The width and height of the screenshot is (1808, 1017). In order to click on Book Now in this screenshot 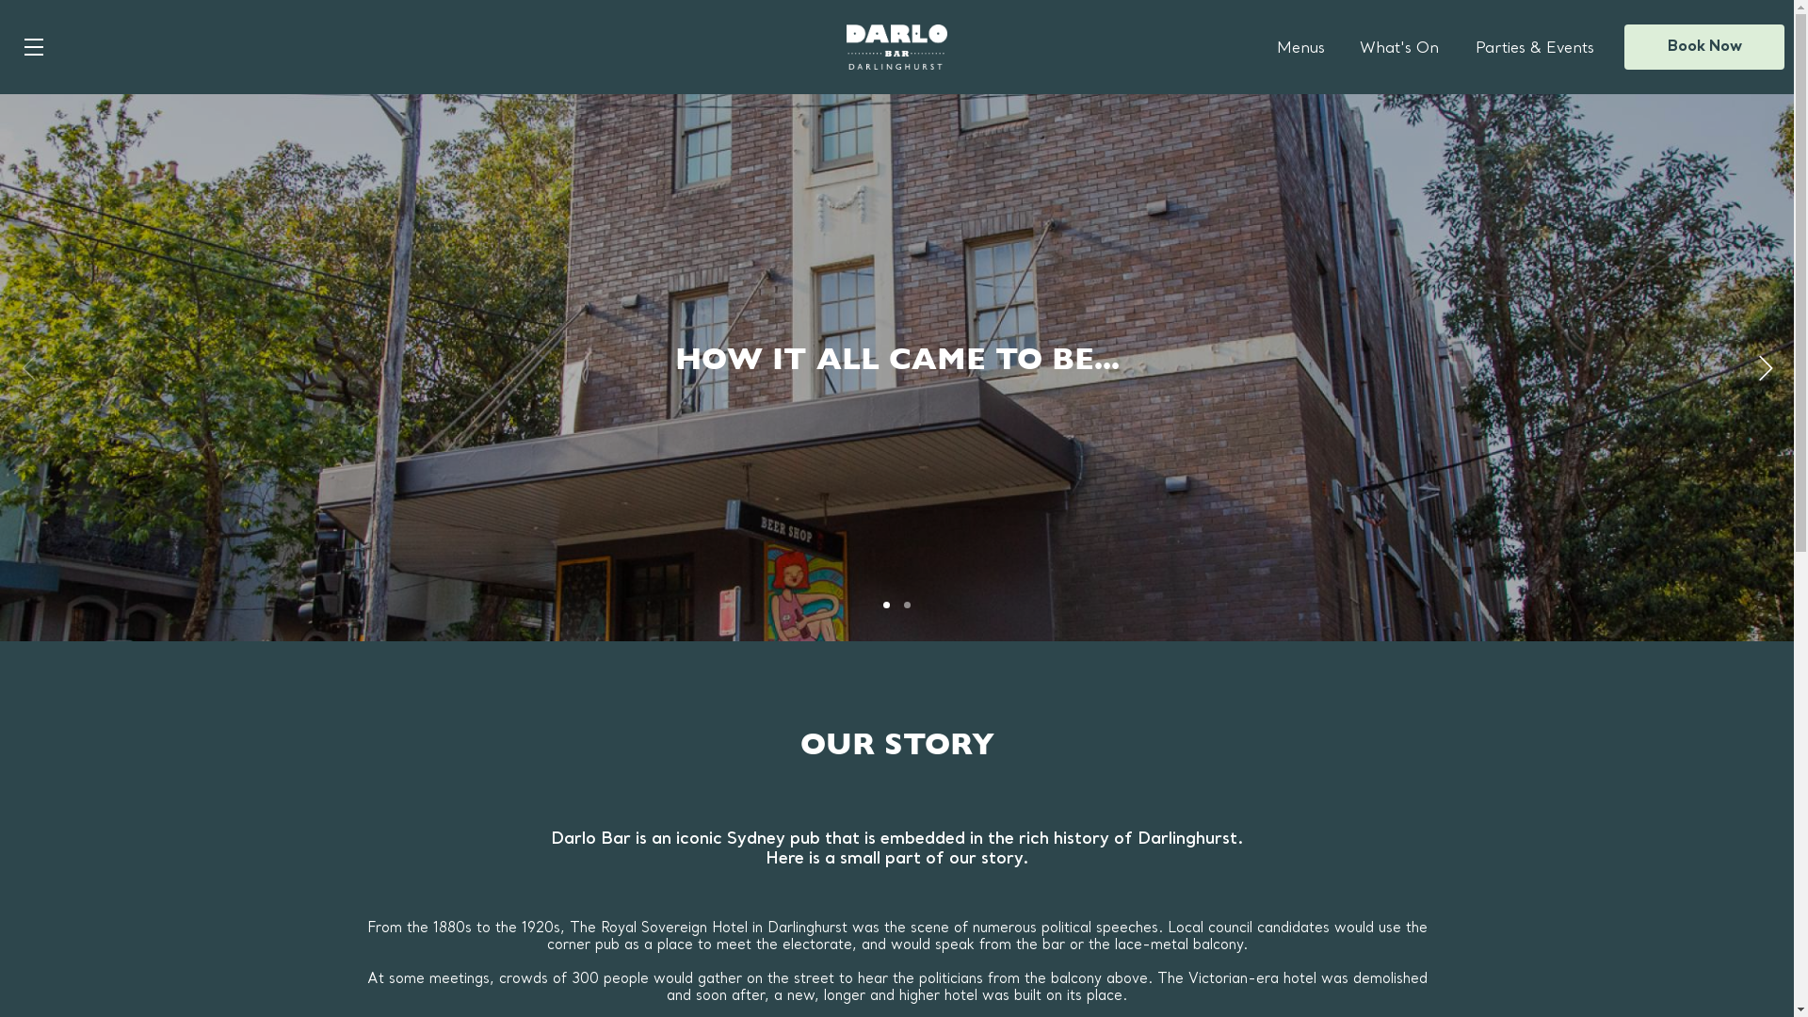, I will do `click(1704, 47)`.